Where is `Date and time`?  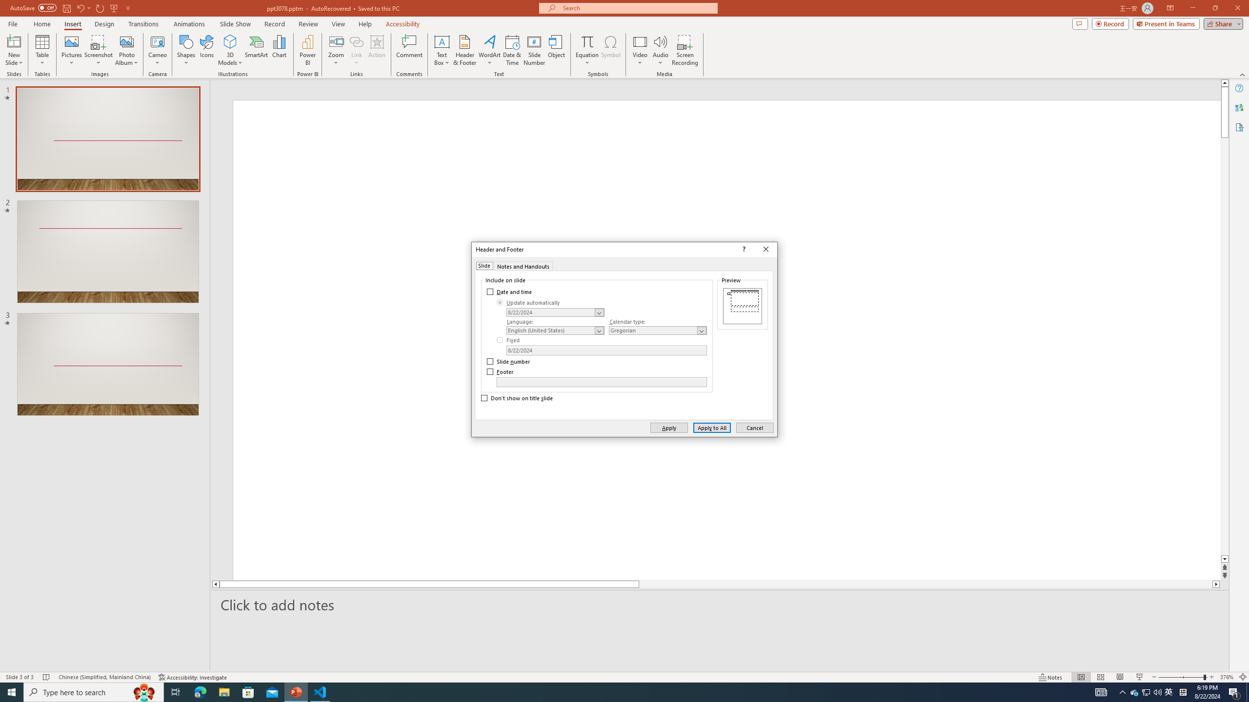 Date and time is located at coordinates (510, 292).